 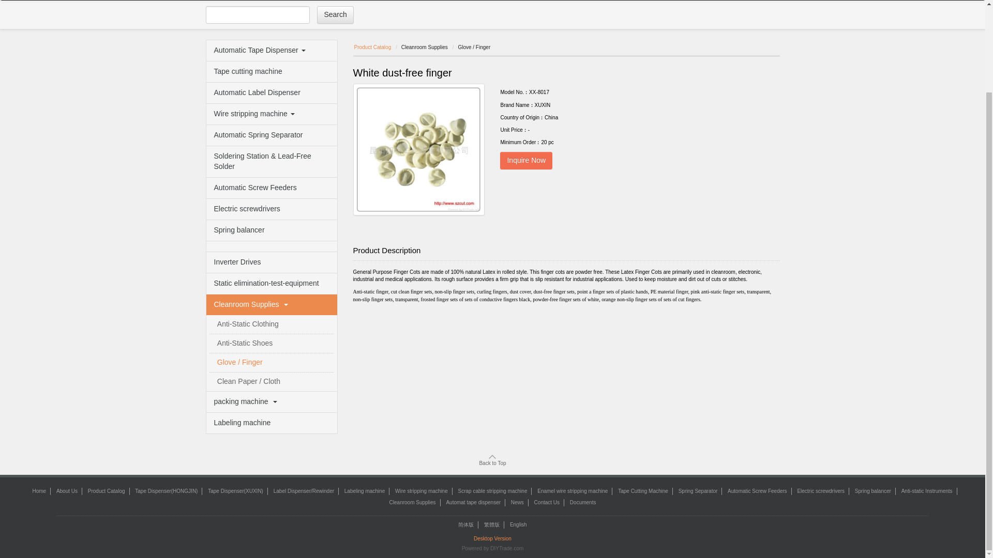 What do you see at coordinates (516, 0) in the screenshot?
I see `Contact Us` at bounding box center [516, 0].